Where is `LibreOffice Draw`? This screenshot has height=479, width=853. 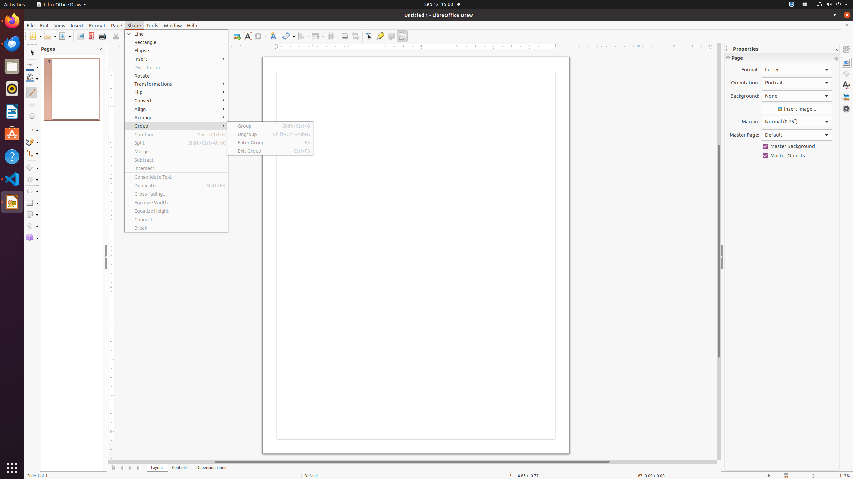 LibreOffice Draw is located at coordinates (61, 5).